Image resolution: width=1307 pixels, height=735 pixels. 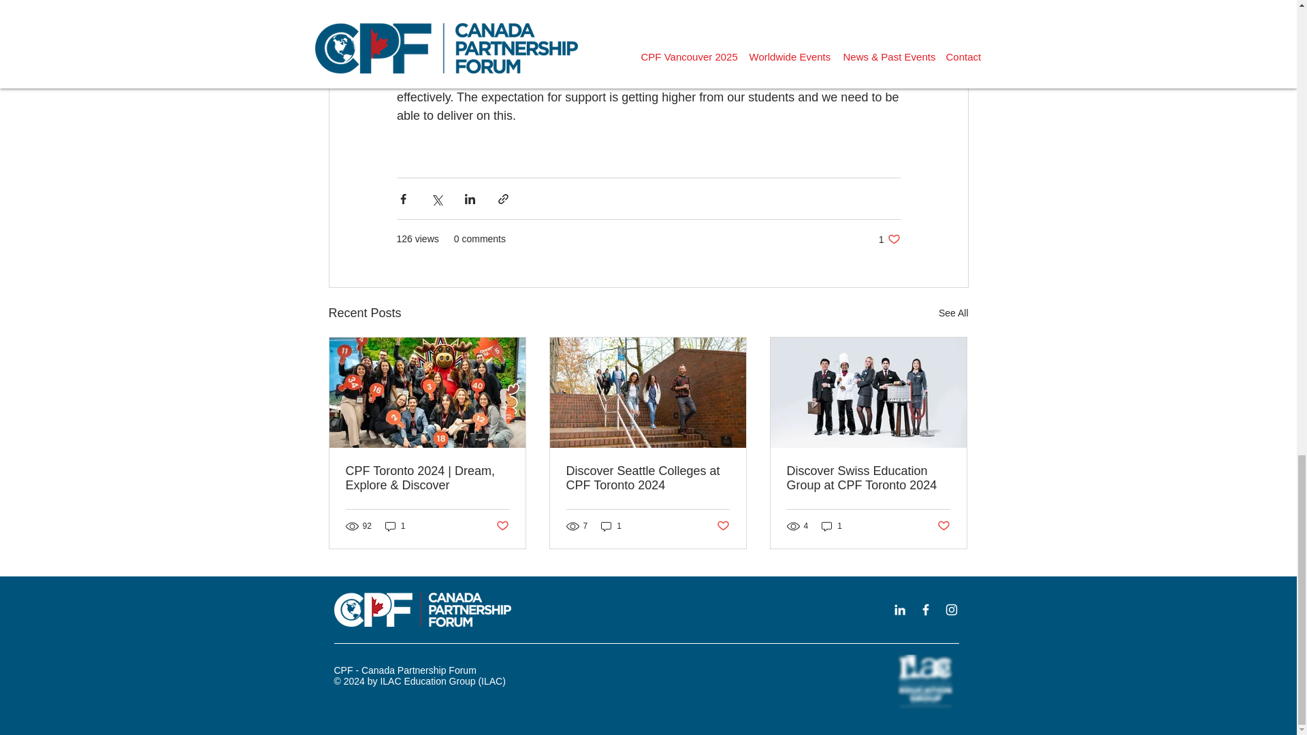 What do you see at coordinates (723, 525) in the screenshot?
I see `Post not marked as liked` at bounding box center [723, 525].